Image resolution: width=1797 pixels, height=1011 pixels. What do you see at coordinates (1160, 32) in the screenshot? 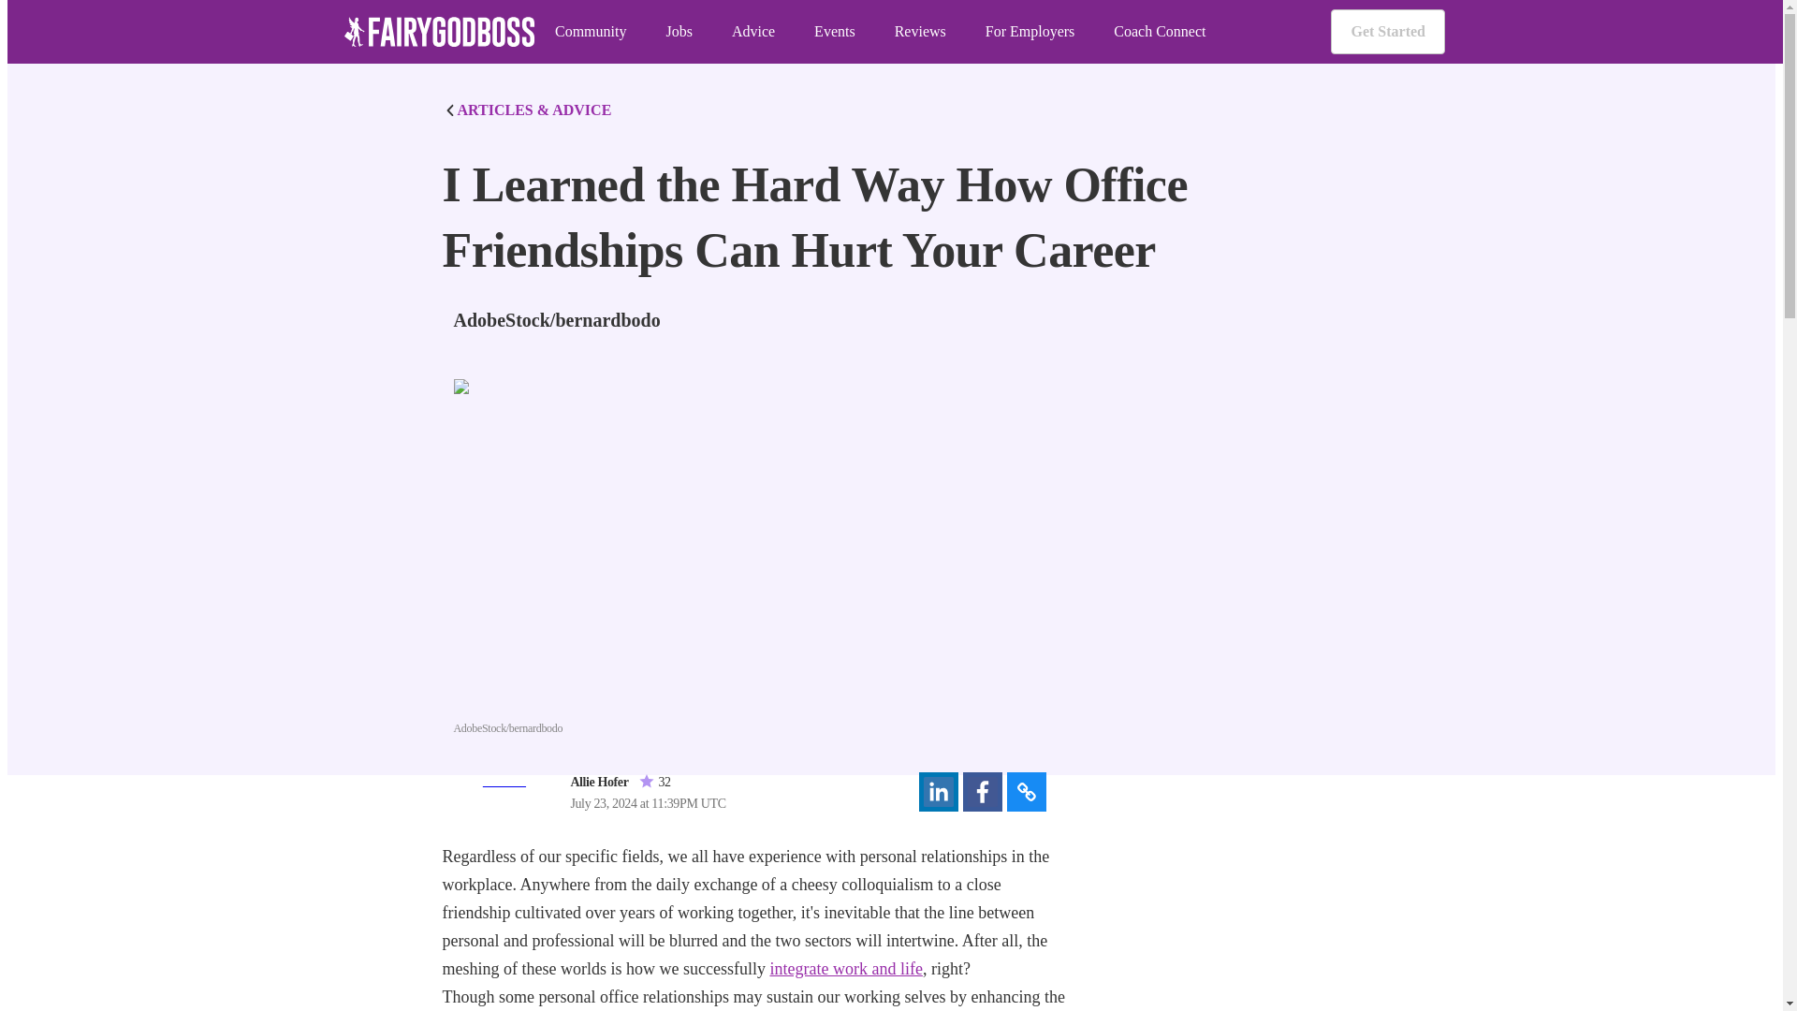
I see `Coach Connect` at bounding box center [1160, 32].